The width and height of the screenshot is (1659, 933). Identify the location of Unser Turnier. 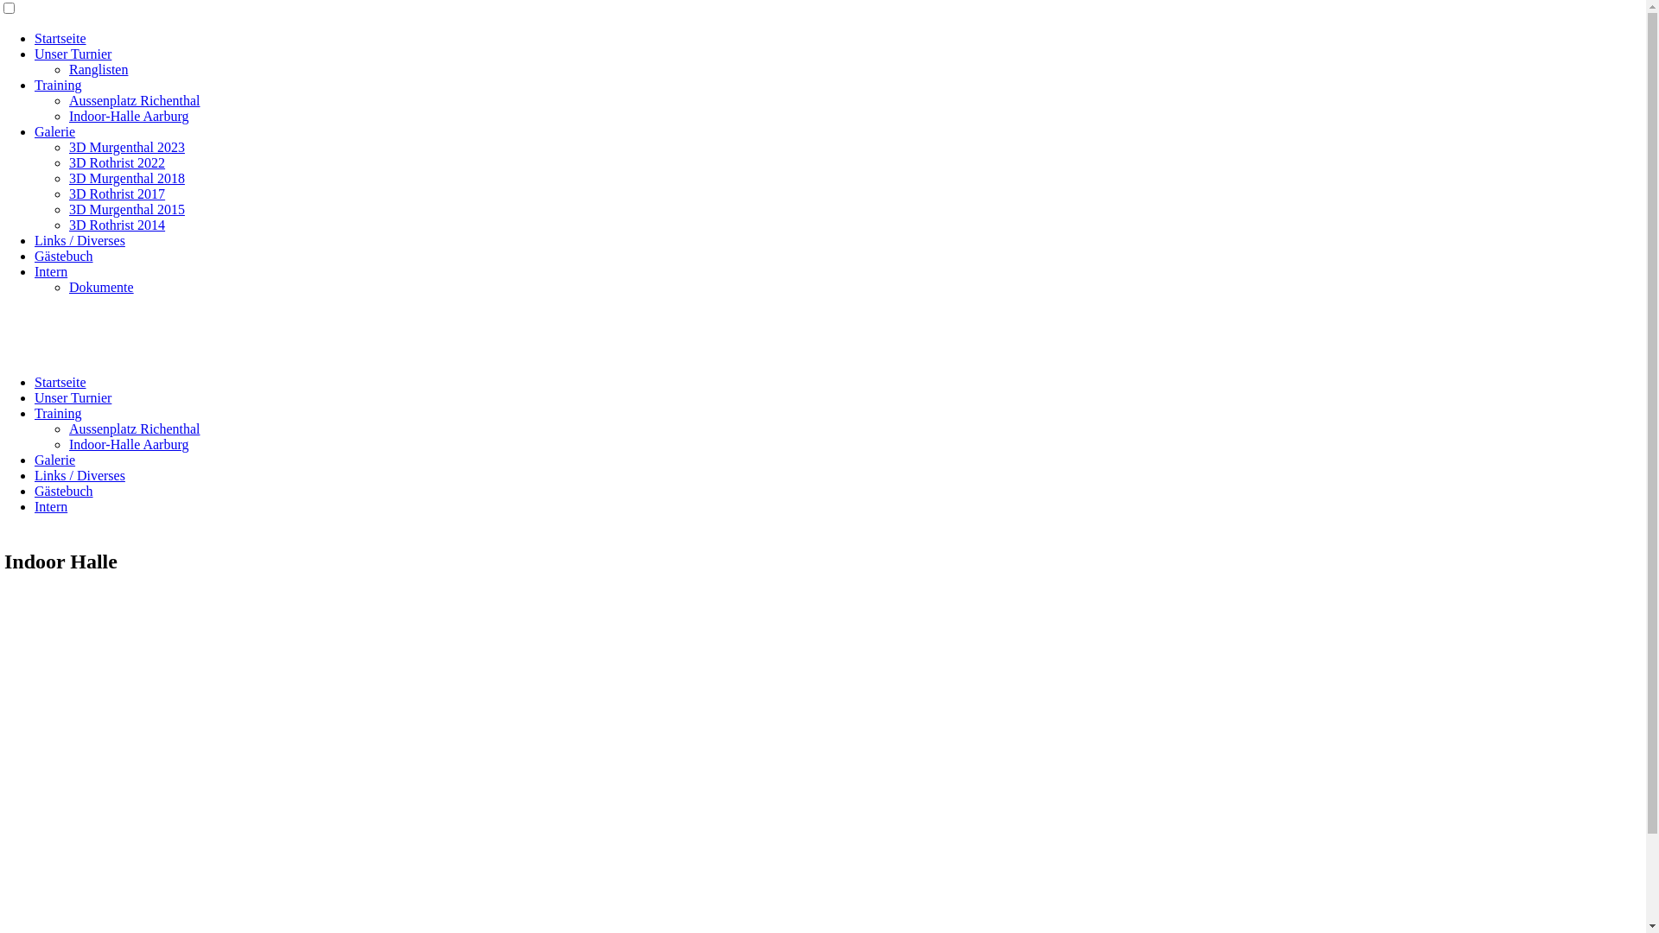
(73, 54).